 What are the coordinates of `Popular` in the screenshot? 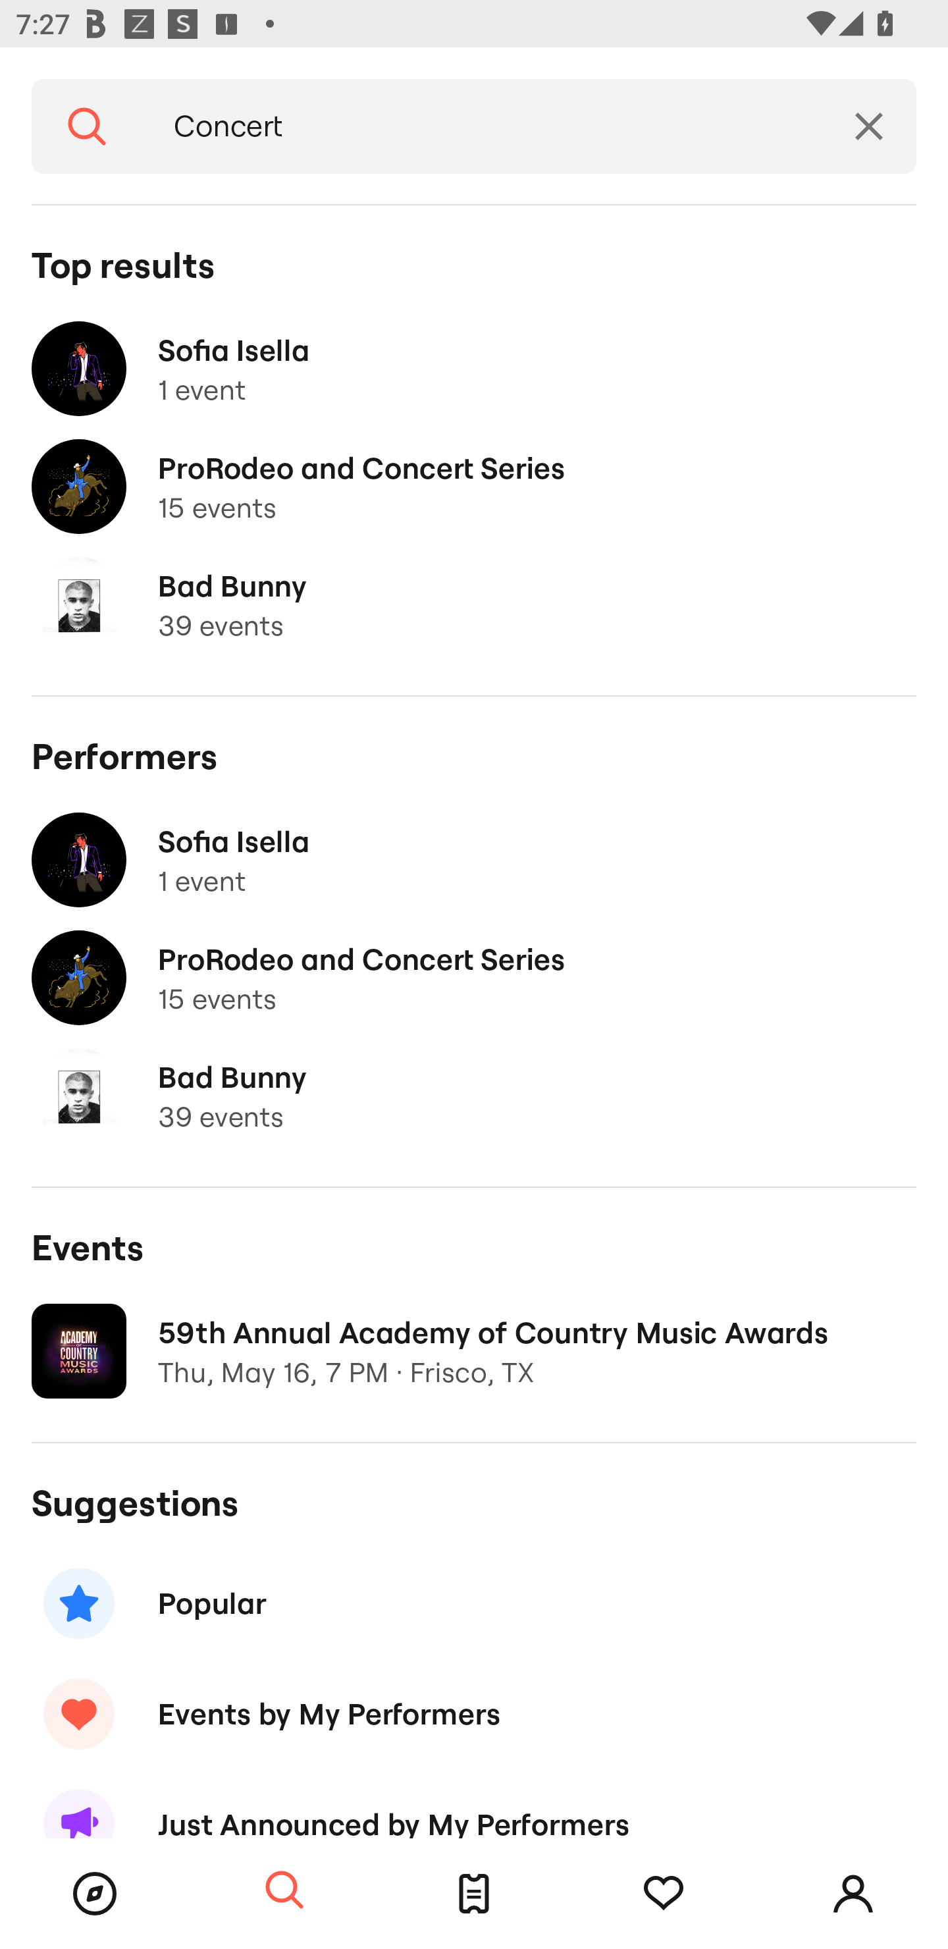 It's located at (474, 1603).